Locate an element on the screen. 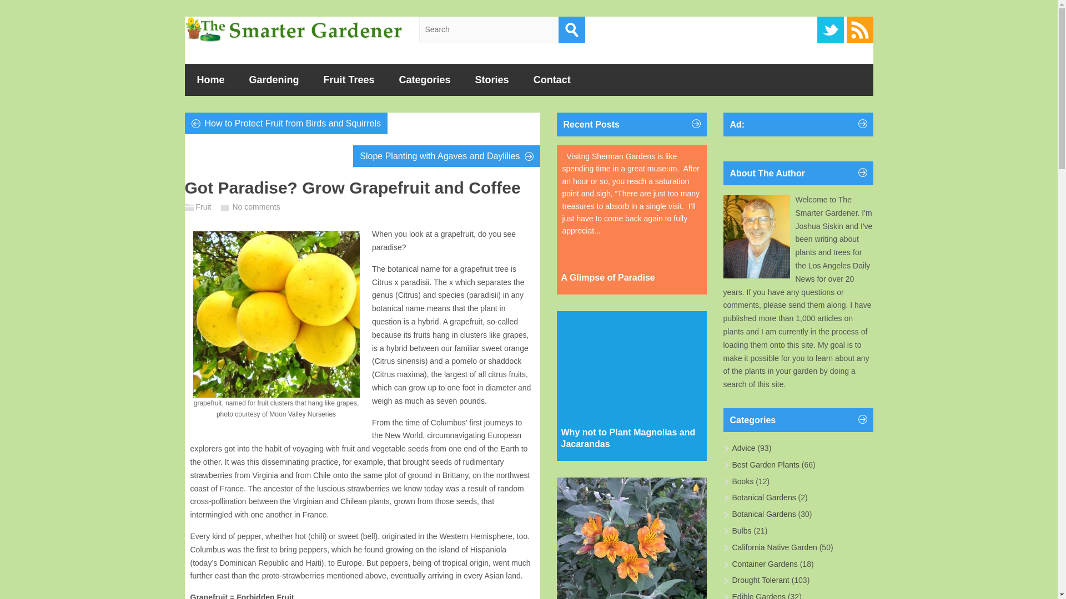 The width and height of the screenshot is (1066, 599). Fruit Trees is located at coordinates (349, 79).